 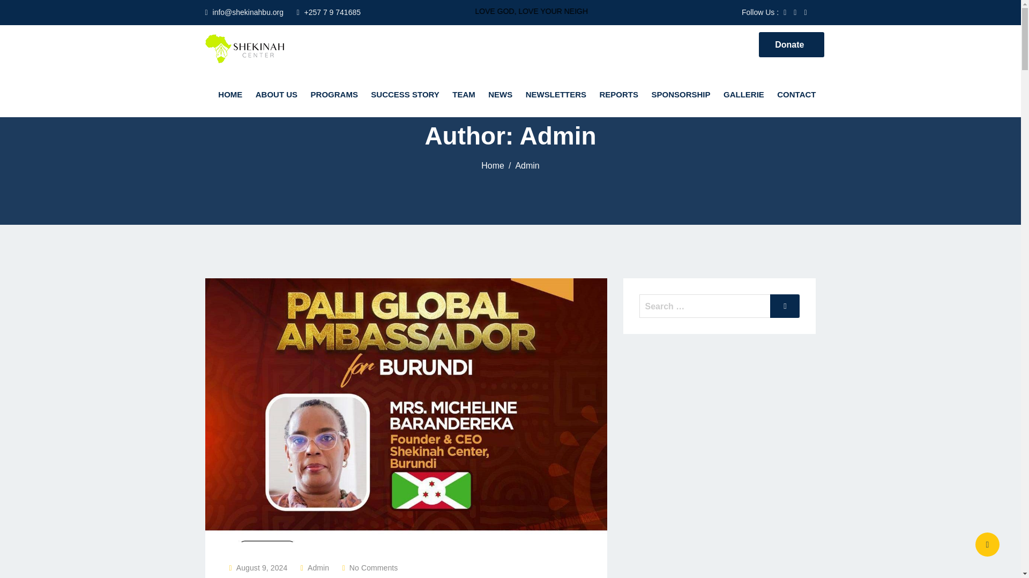 I want to click on GALLERIE, so click(x=744, y=95).